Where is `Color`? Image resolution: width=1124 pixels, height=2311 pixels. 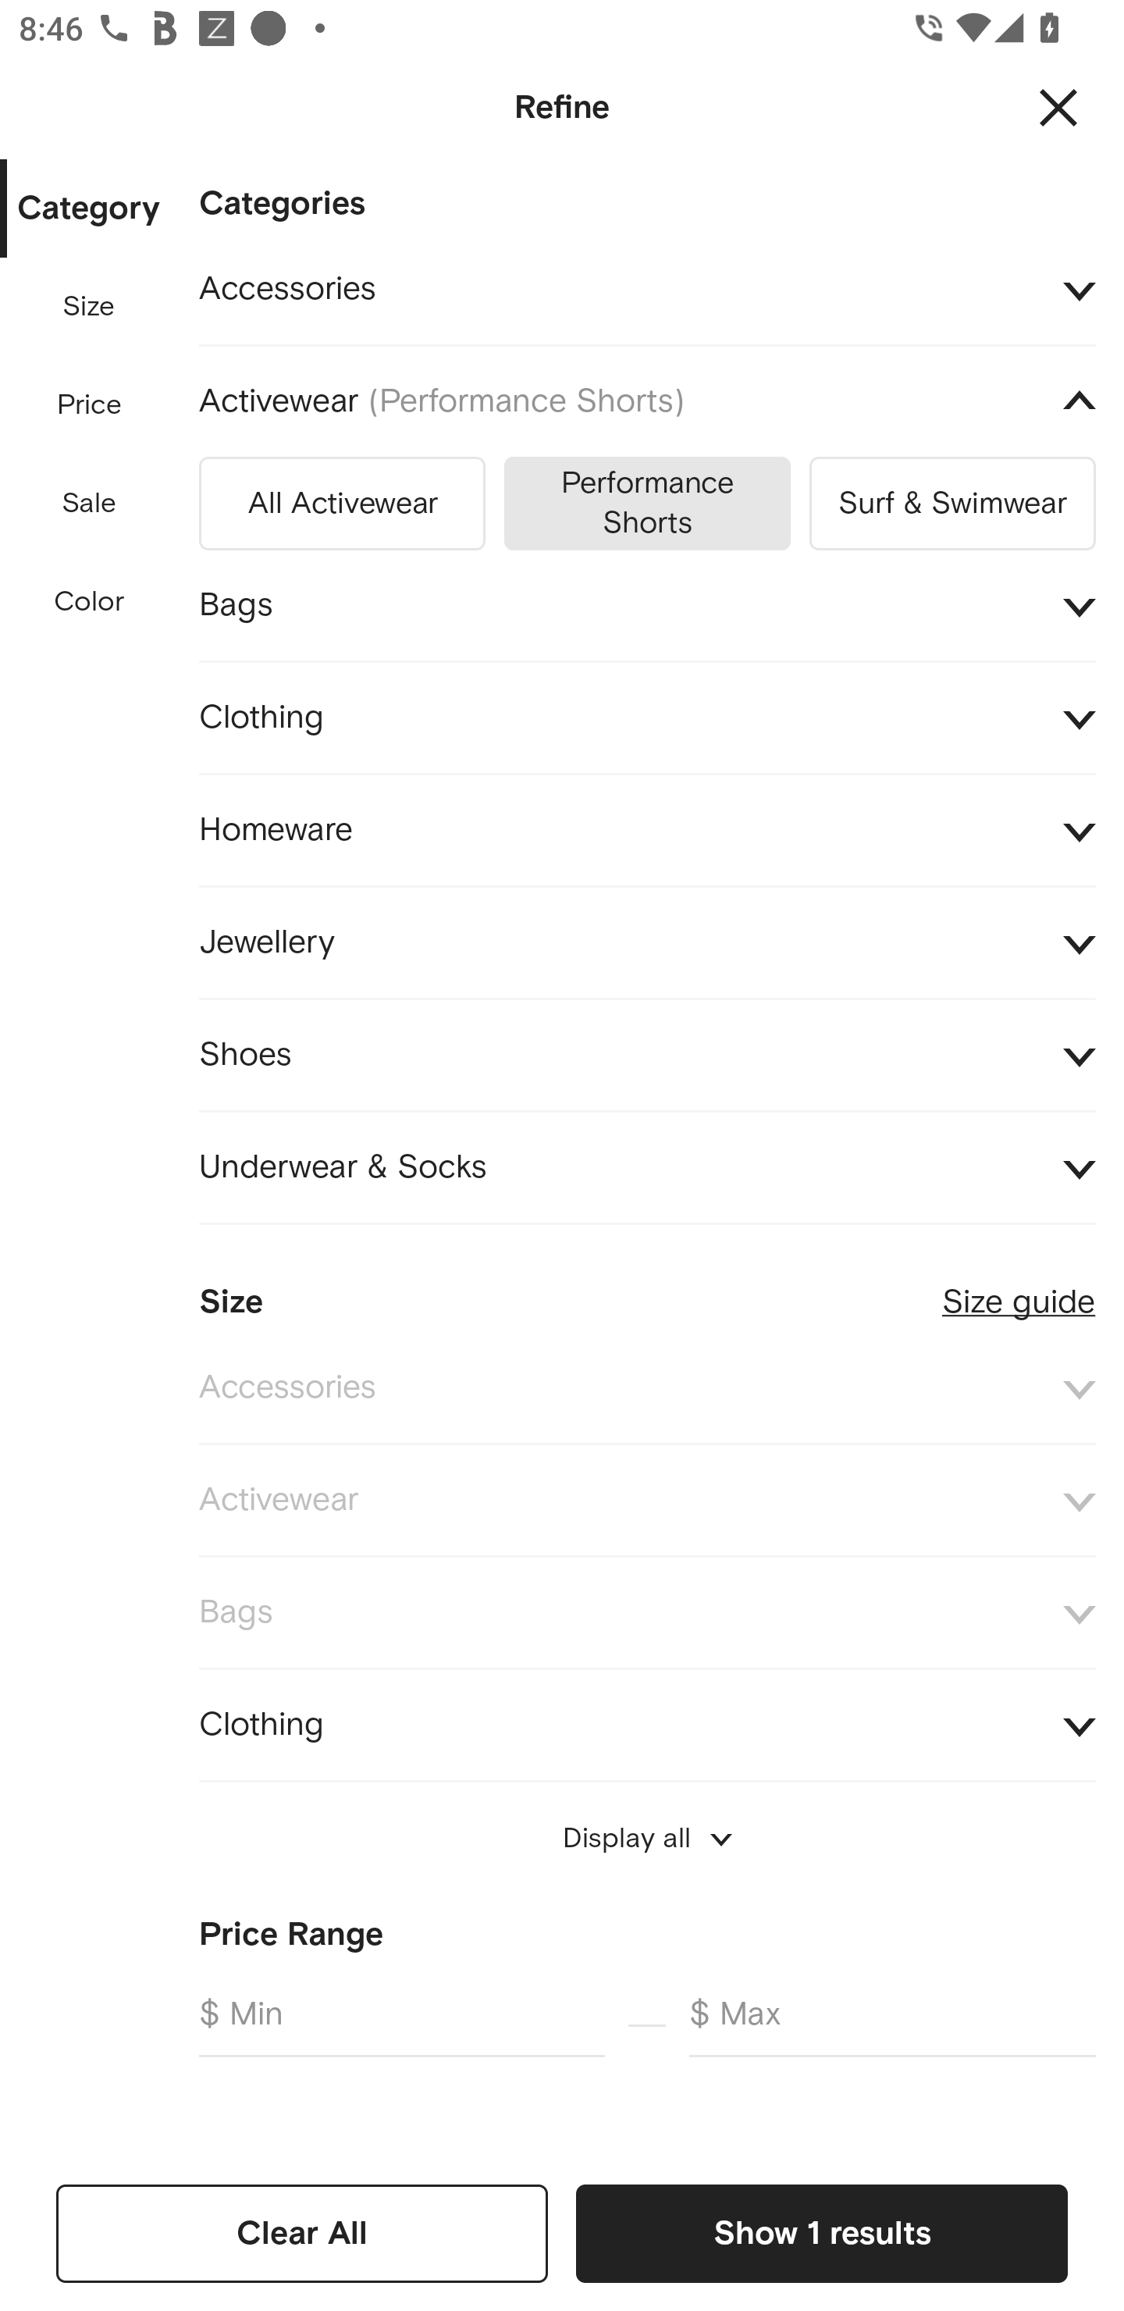 Color is located at coordinates (90, 601).